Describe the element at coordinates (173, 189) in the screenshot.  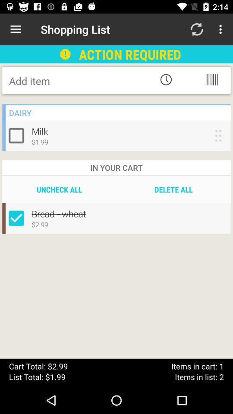
I see `choose item above the items in cart` at that location.